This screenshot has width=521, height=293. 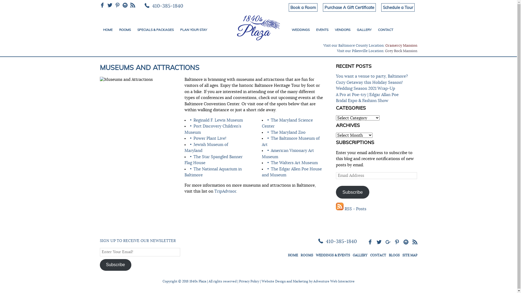 I want to click on A Pro at Poe-try | Edgar Allan Poe, so click(x=367, y=95).